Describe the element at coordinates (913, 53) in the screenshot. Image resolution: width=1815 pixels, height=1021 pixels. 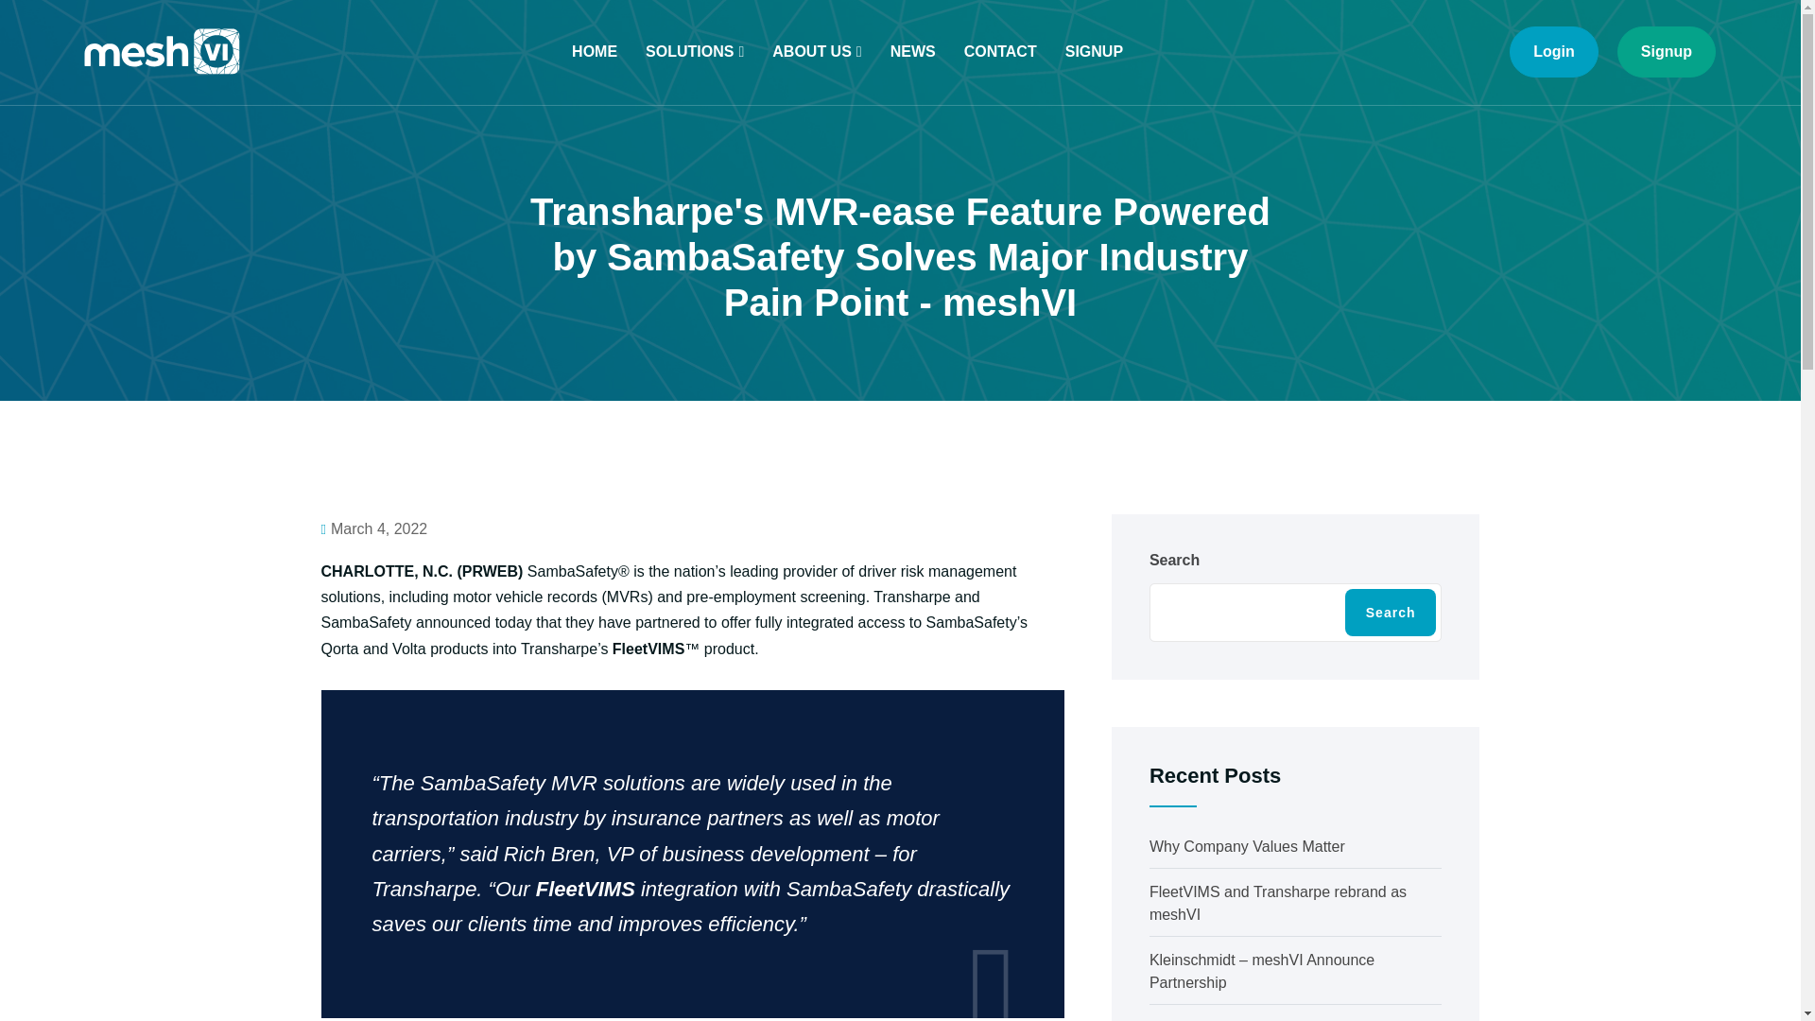
I see `News` at that location.